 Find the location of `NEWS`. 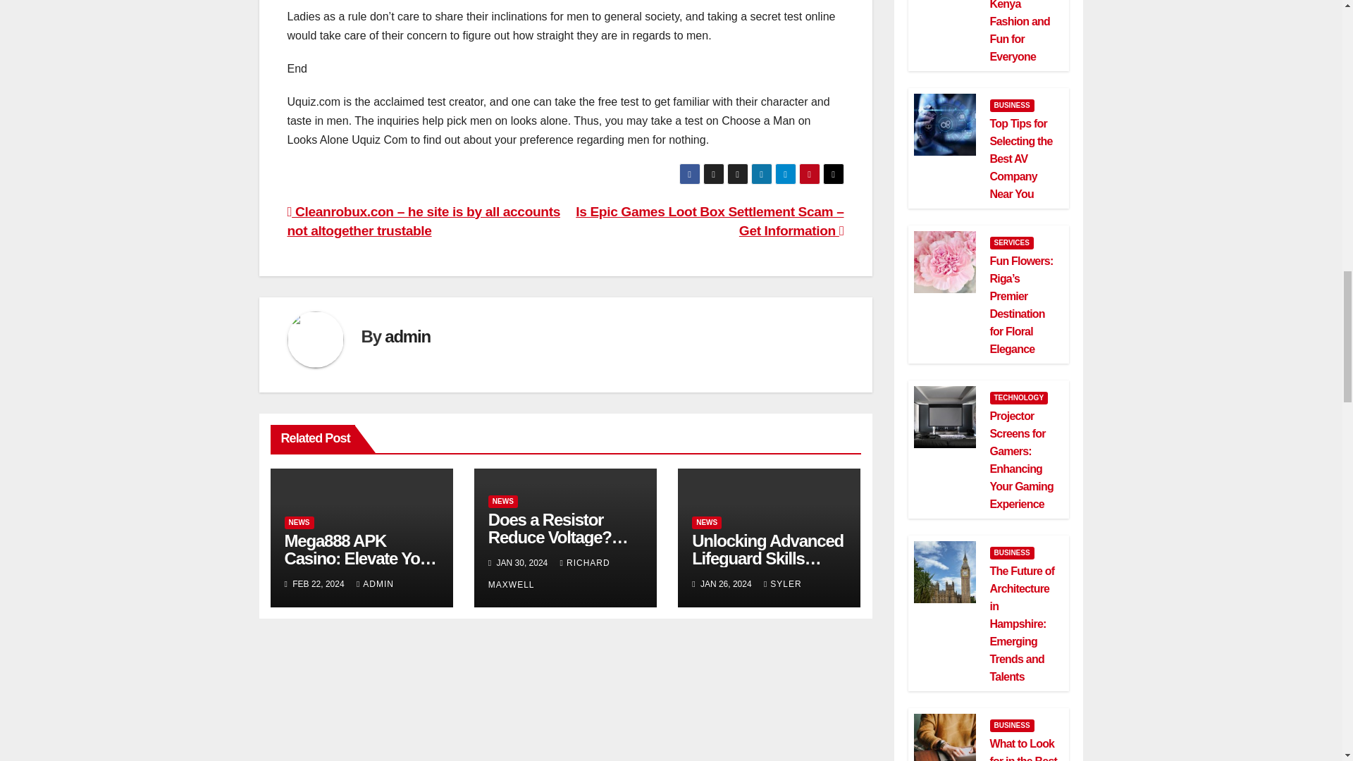

NEWS is located at coordinates (299, 523).